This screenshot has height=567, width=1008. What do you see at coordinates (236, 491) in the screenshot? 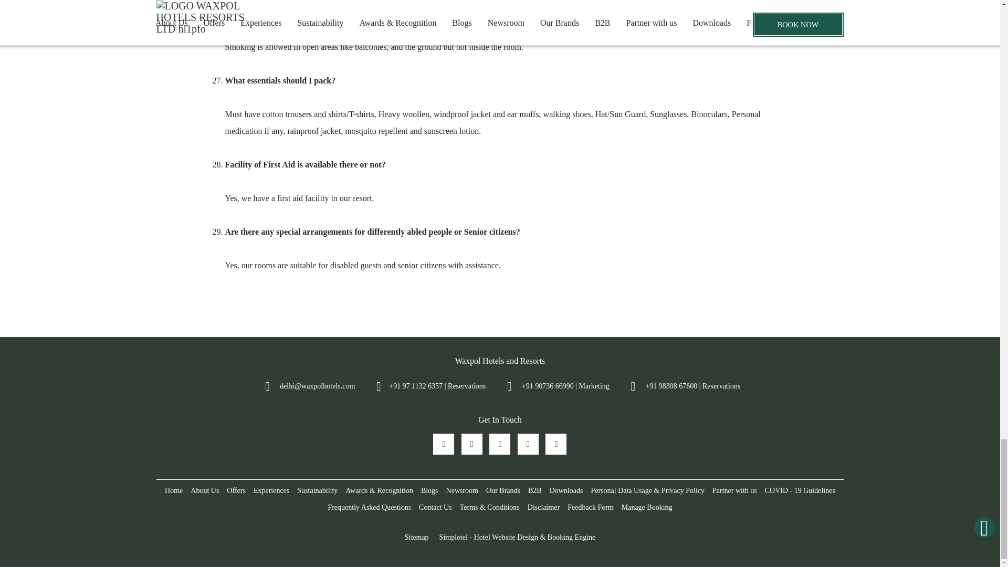
I see `Offers` at bounding box center [236, 491].